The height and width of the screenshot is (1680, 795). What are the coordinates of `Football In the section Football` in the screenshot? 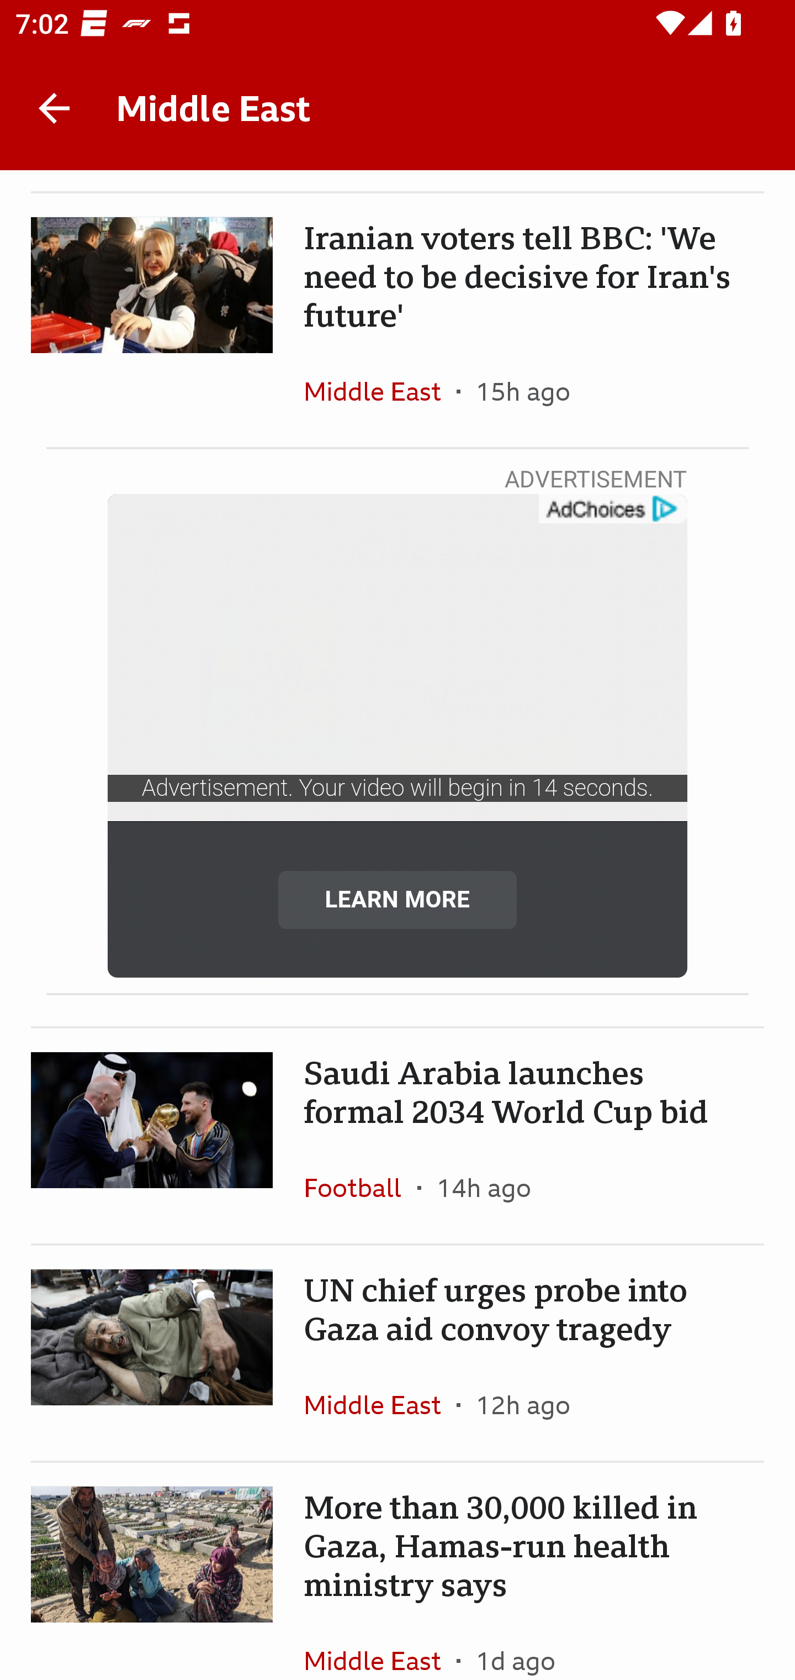 It's located at (361, 1187).